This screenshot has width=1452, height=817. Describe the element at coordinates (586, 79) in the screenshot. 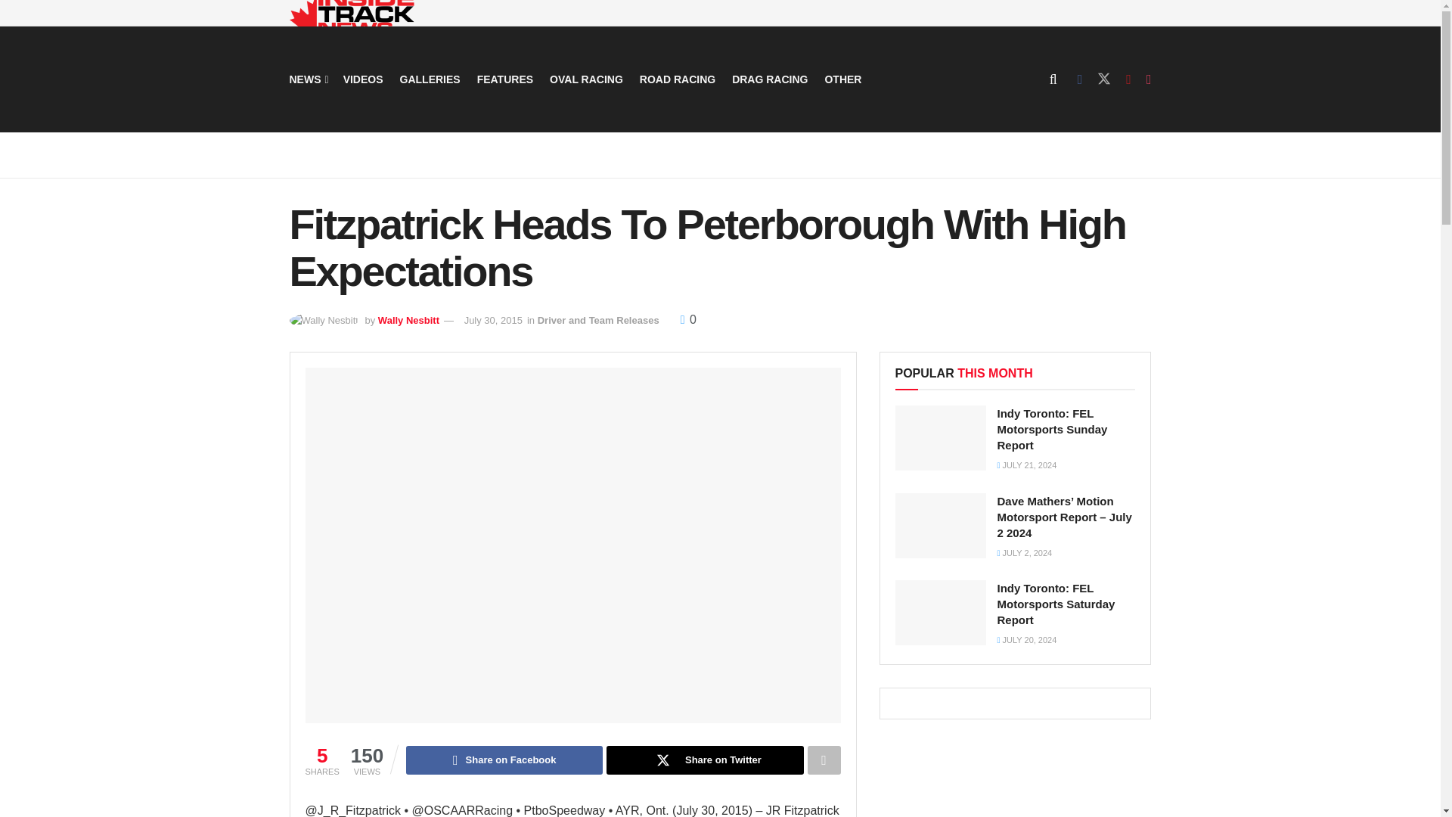

I see `OVAL RACING` at that location.